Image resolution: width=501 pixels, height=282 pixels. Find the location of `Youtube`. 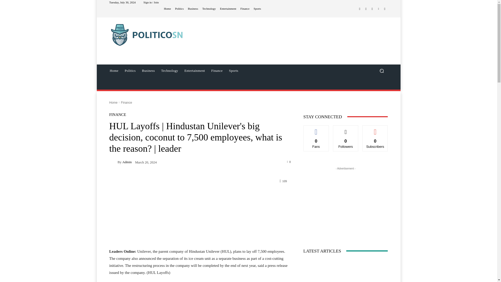

Youtube is located at coordinates (385, 9).